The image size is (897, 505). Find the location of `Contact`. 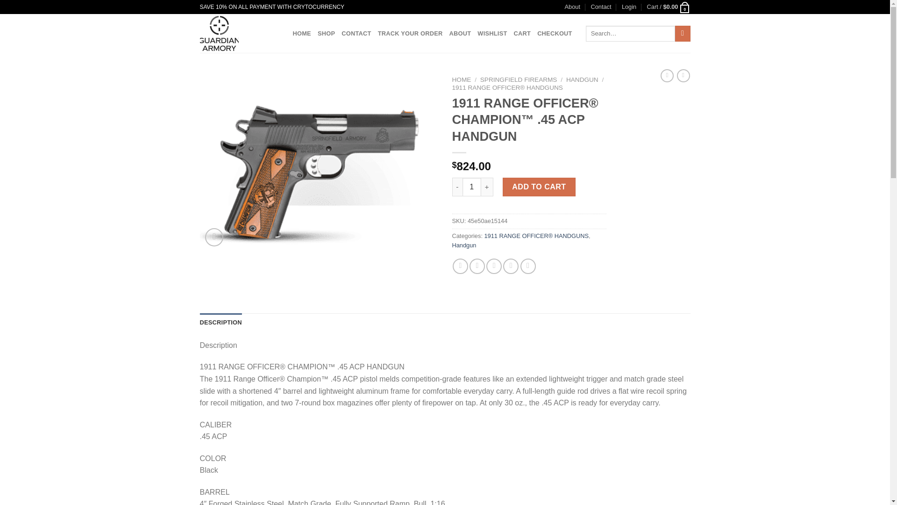

Contact is located at coordinates (600, 7).